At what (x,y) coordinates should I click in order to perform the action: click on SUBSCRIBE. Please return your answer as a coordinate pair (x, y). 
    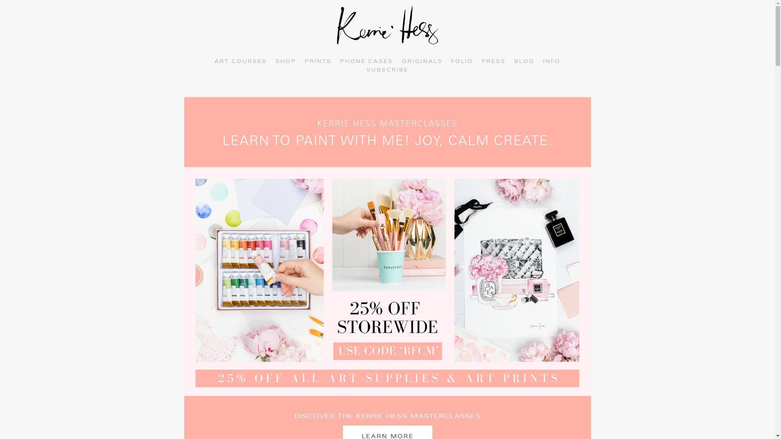
    Looking at the image, I should click on (387, 70).